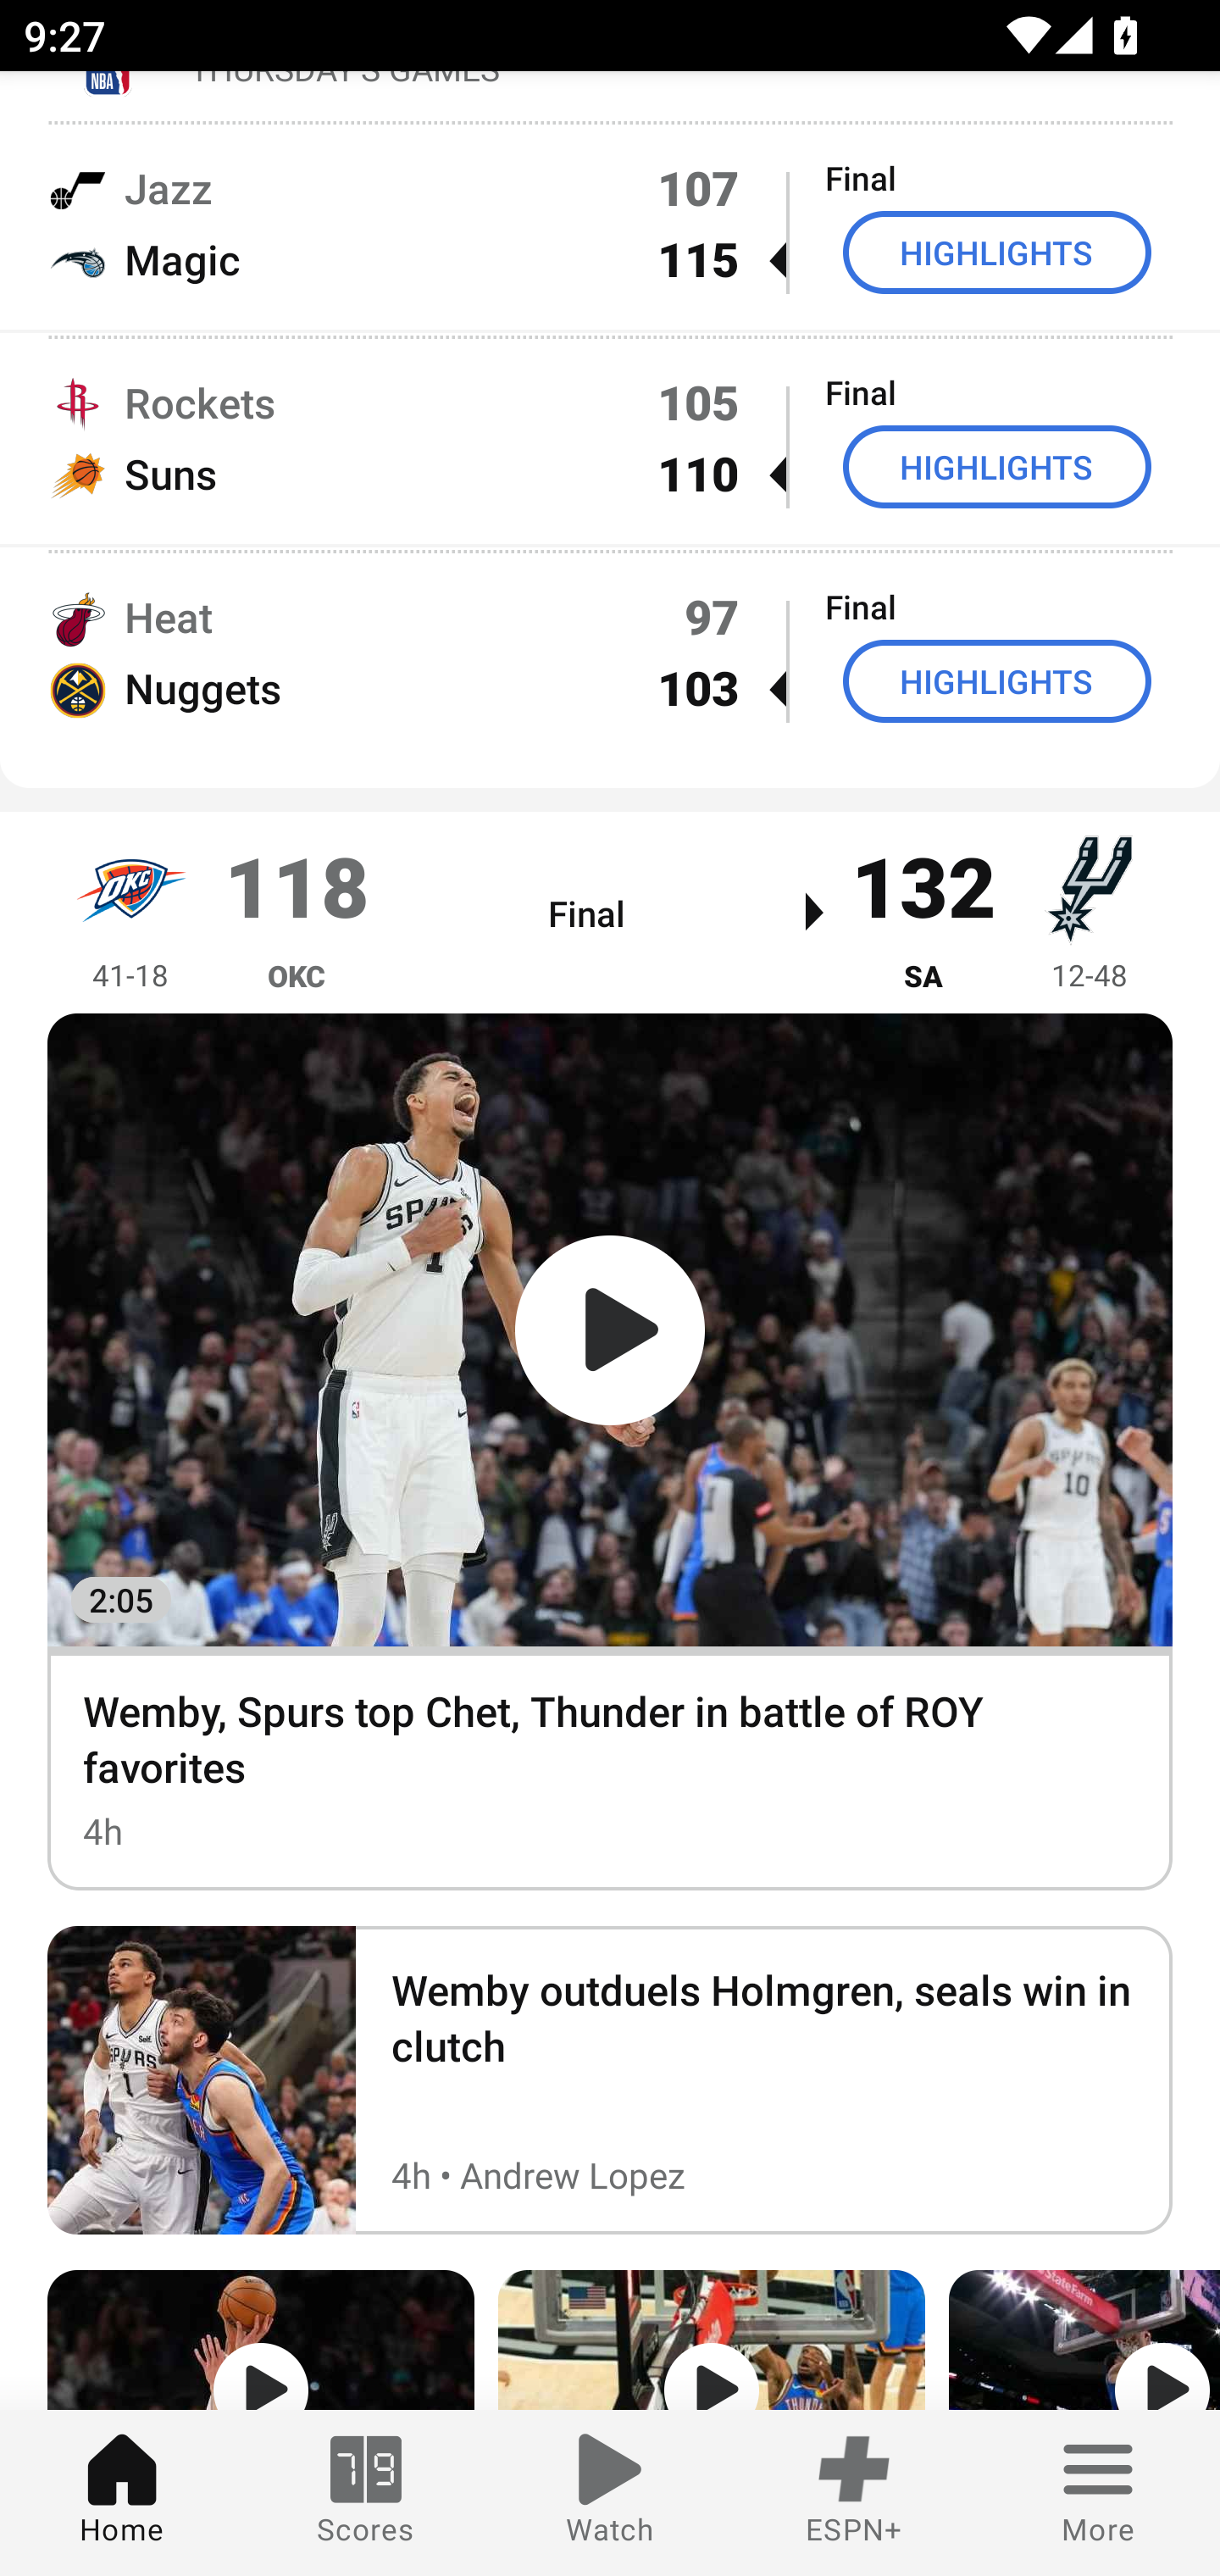 The width and height of the screenshot is (1220, 2576). Describe the element at coordinates (997, 681) in the screenshot. I see `HIGHLIGHTS` at that location.